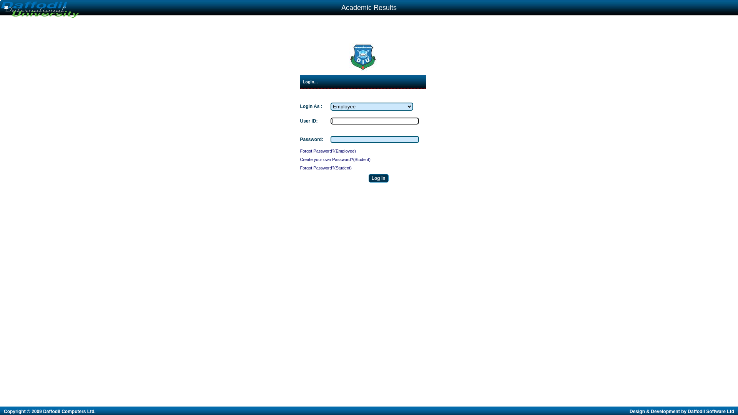  What do you see at coordinates (326, 168) in the screenshot?
I see `Forgot Password?(Student)` at bounding box center [326, 168].